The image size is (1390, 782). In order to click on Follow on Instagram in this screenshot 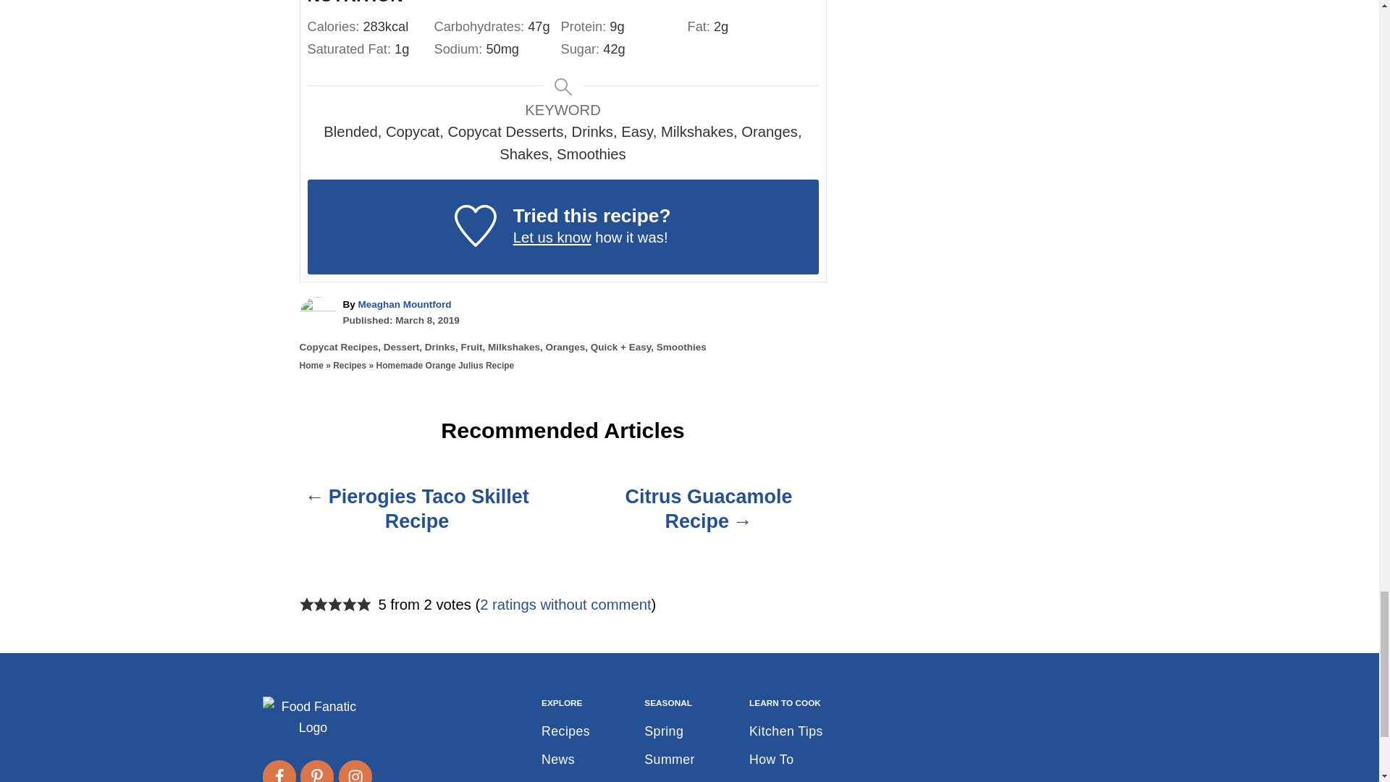, I will do `click(355, 770)`.